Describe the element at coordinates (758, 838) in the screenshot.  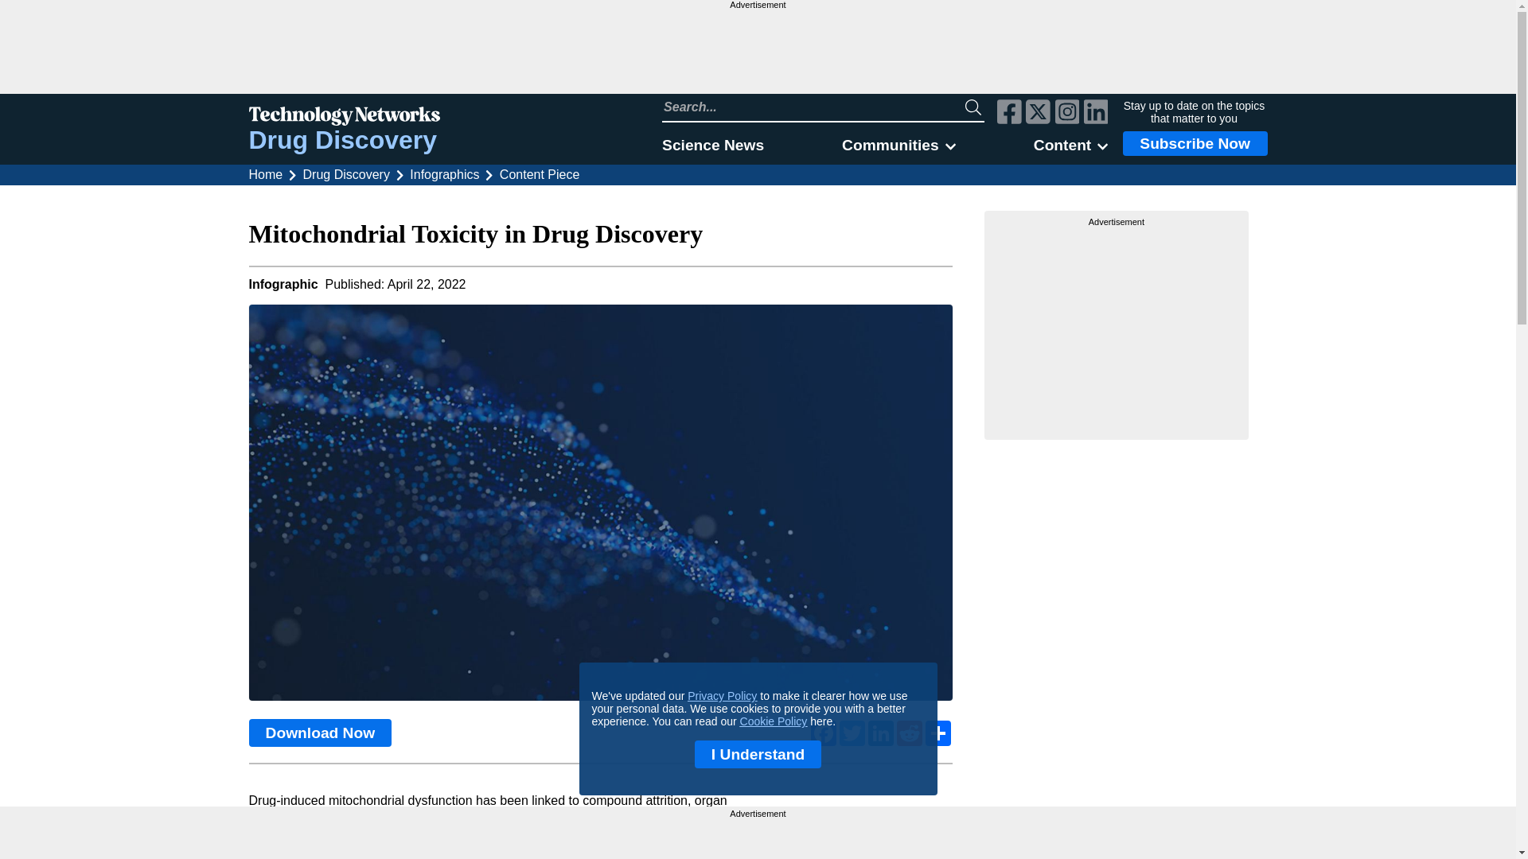
I see `3rd party ad content` at that location.